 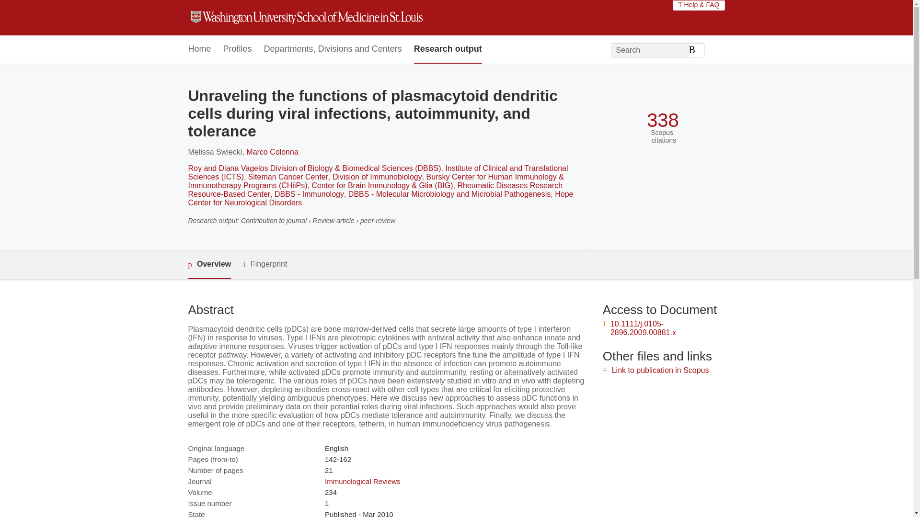 What do you see at coordinates (362, 481) in the screenshot?
I see `Immunological Reviews` at bounding box center [362, 481].